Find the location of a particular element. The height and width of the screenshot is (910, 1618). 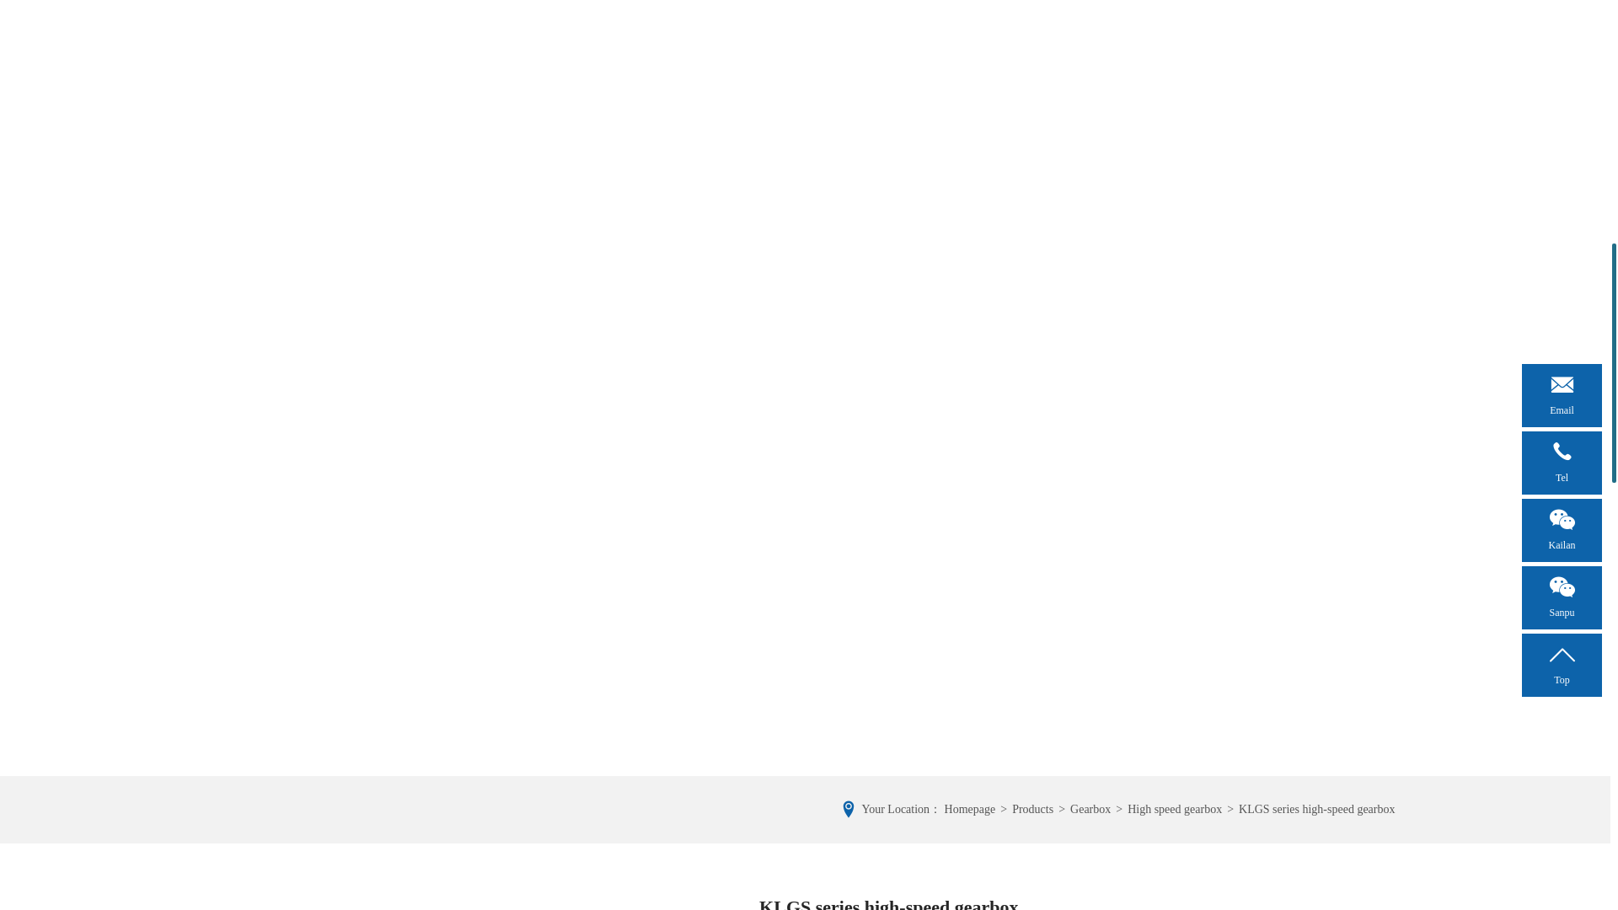

Homepage is located at coordinates (971, 809).